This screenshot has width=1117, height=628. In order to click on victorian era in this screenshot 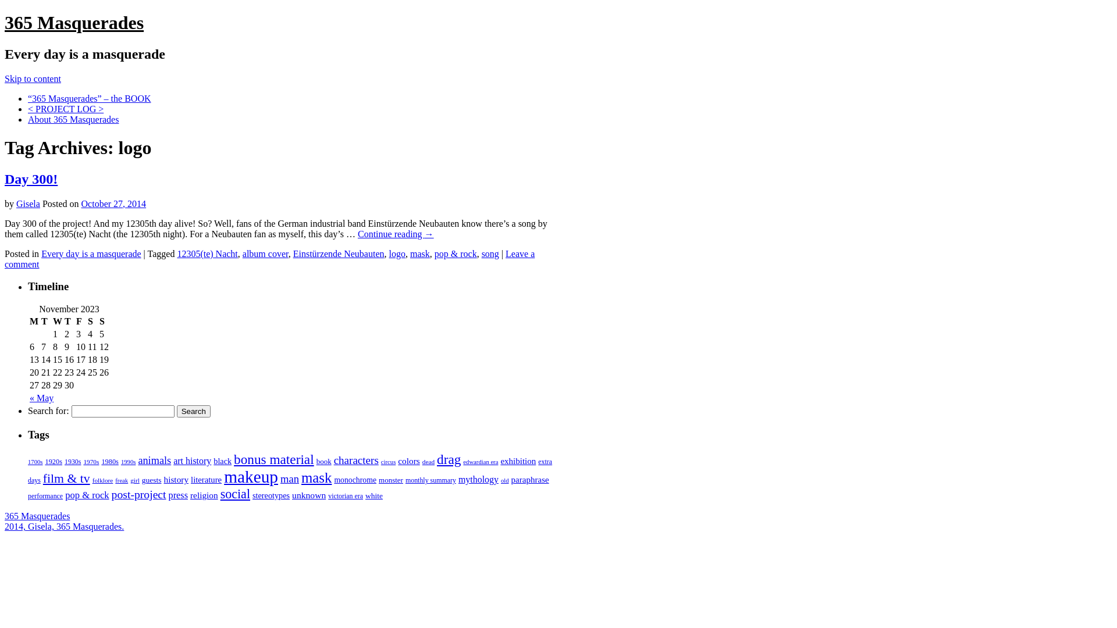, I will do `click(346, 496)`.